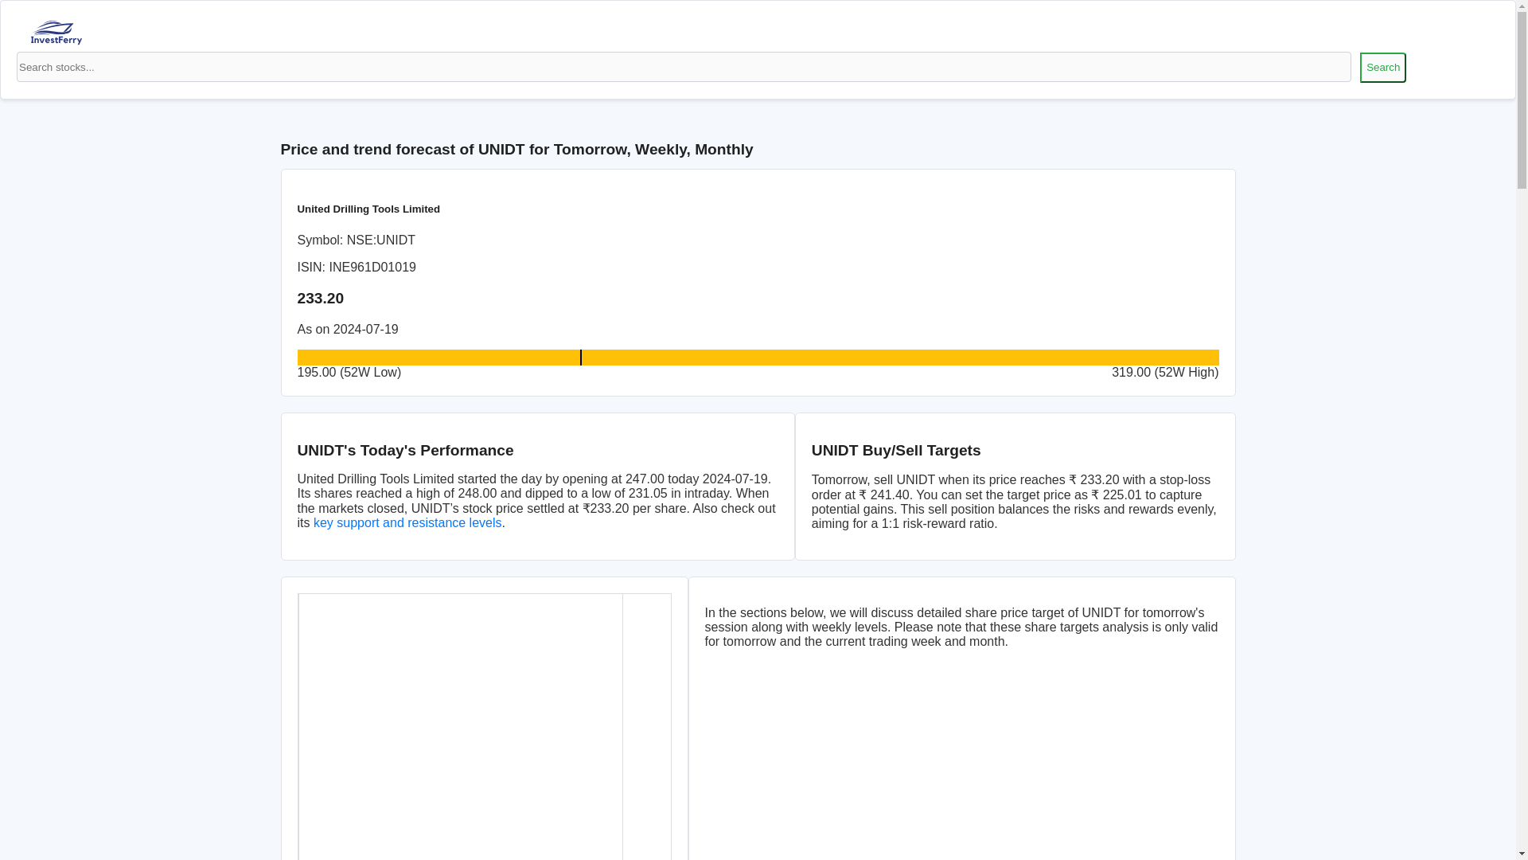  Describe the element at coordinates (1382, 67) in the screenshot. I see `Search` at that location.